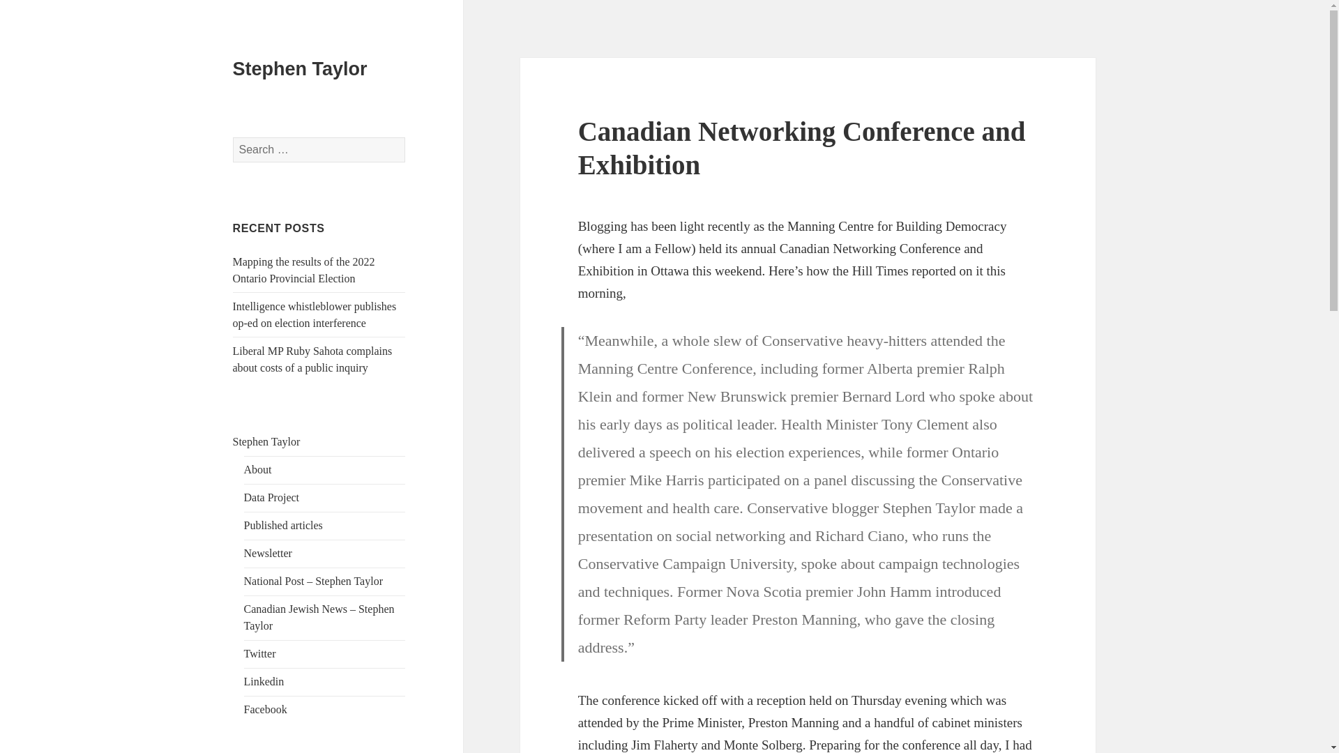 The height and width of the screenshot is (753, 1339). Describe the element at coordinates (264, 681) in the screenshot. I see `Linkedin` at that location.